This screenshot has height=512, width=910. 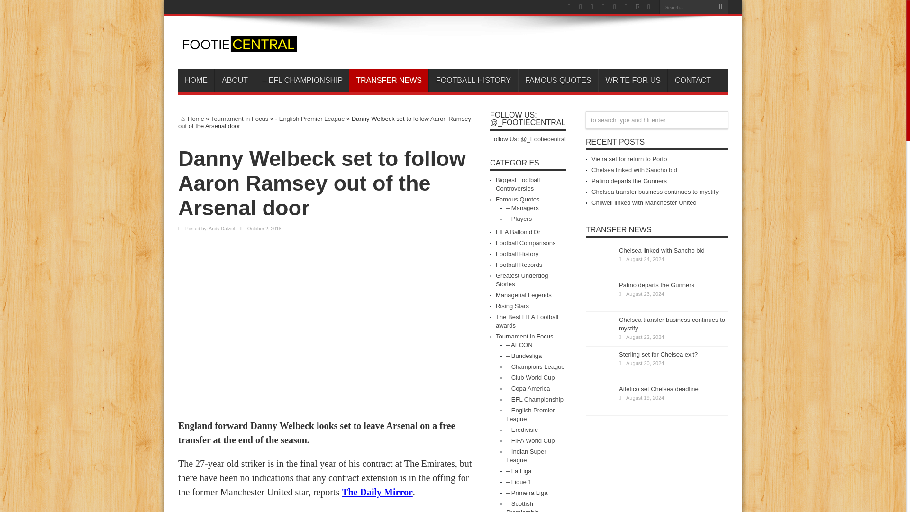 What do you see at coordinates (310, 119) in the screenshot?
I see `- English Premier League` at bounding box center [310, 119].